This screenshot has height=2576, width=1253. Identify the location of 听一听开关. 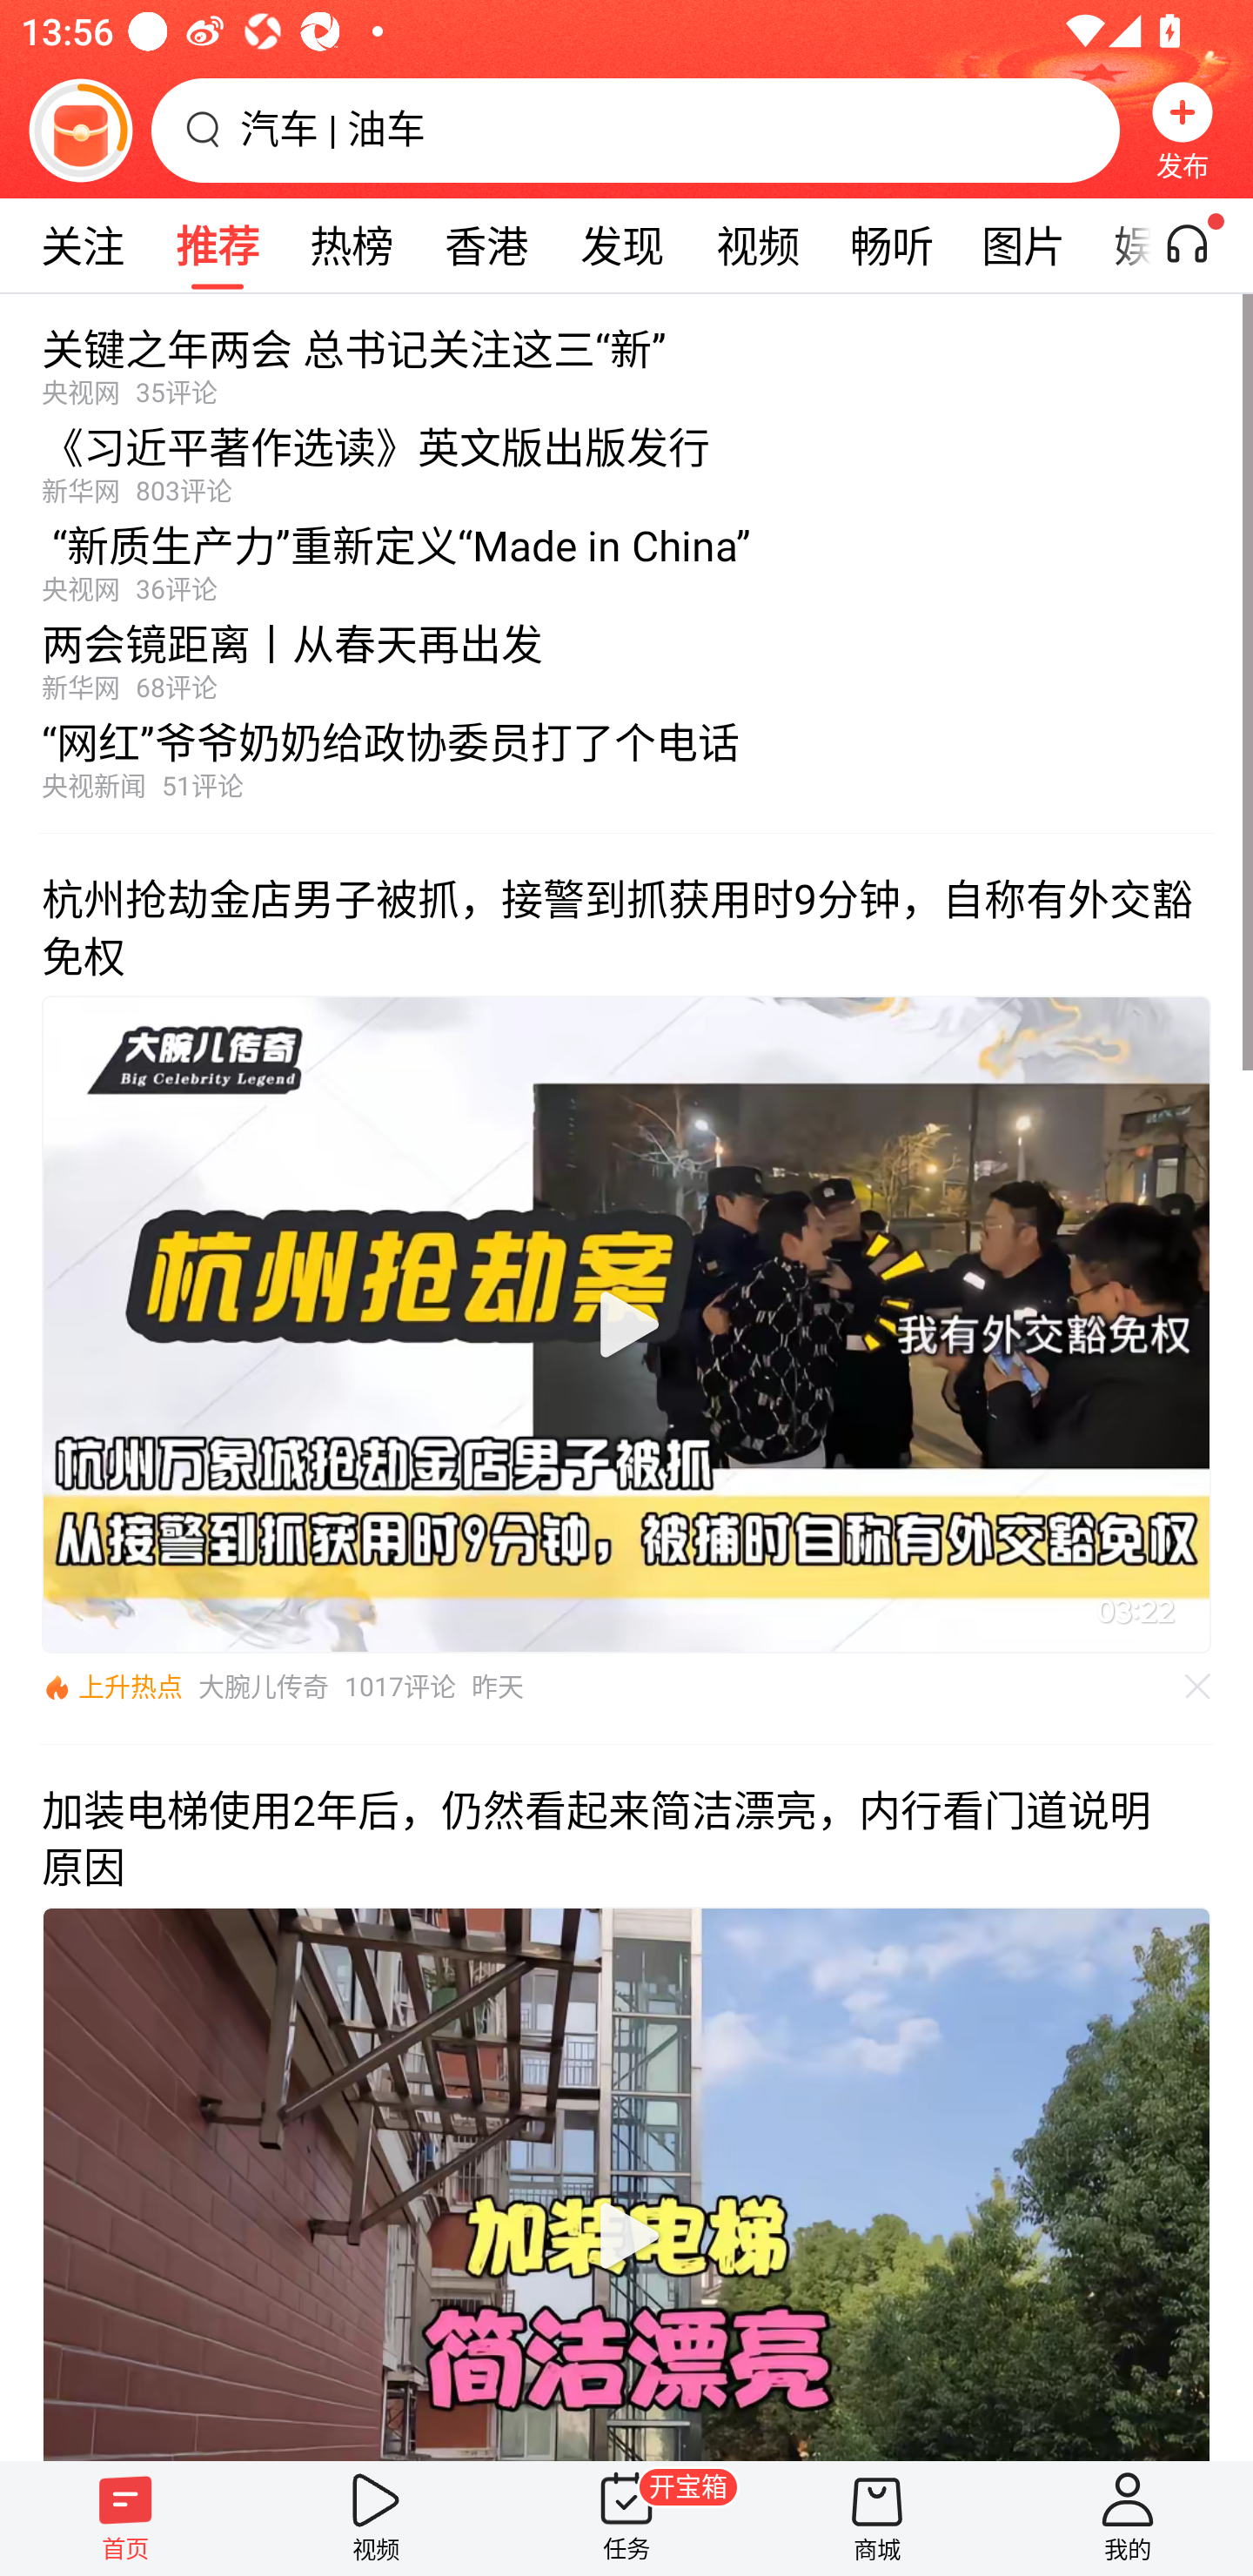
(1203, 245).